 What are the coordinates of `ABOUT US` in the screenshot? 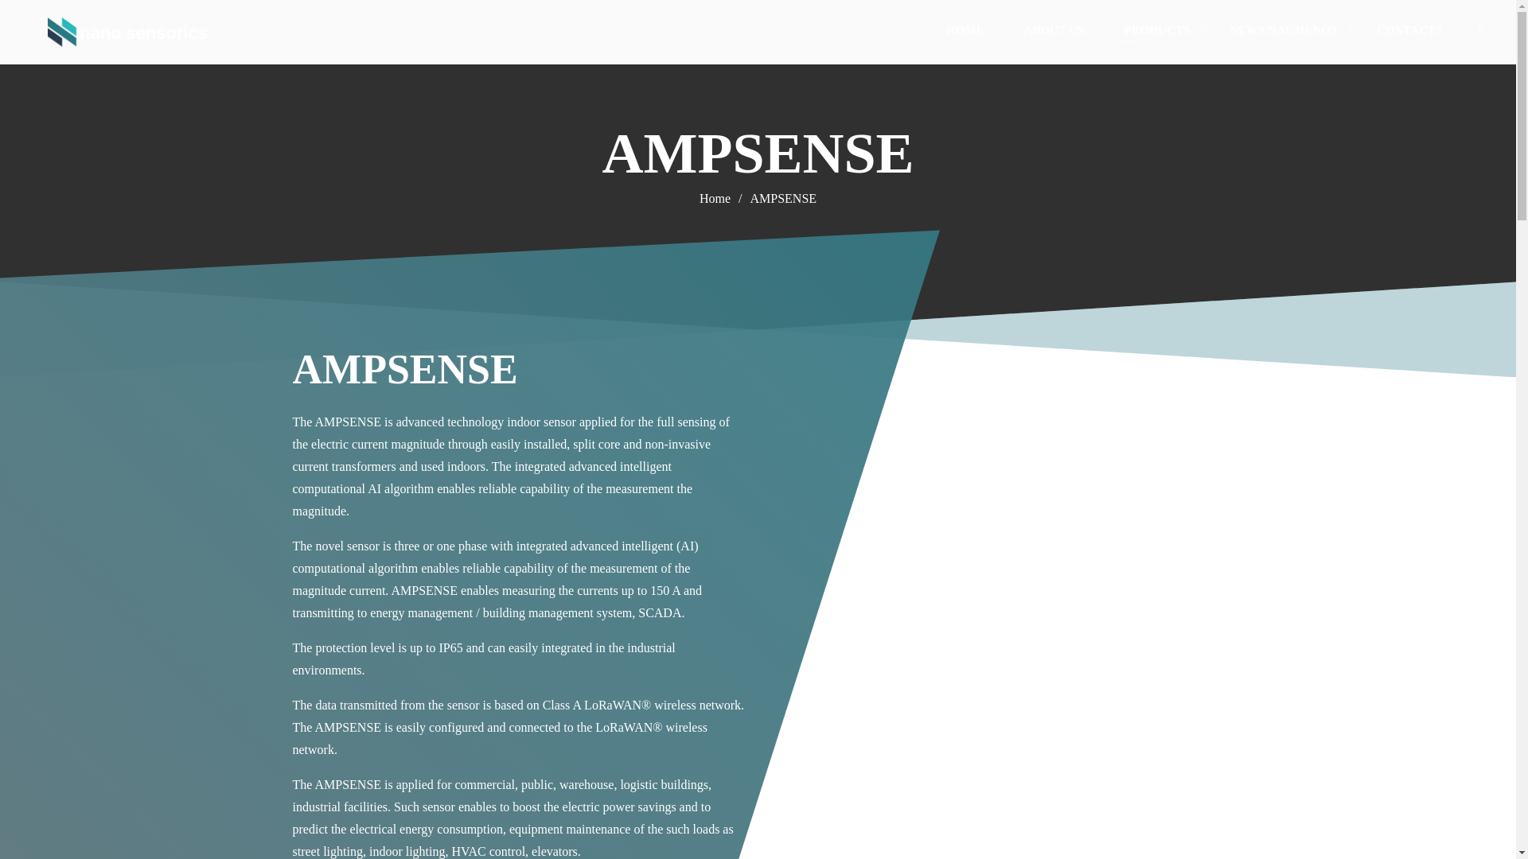 It's located at (1054, 30).